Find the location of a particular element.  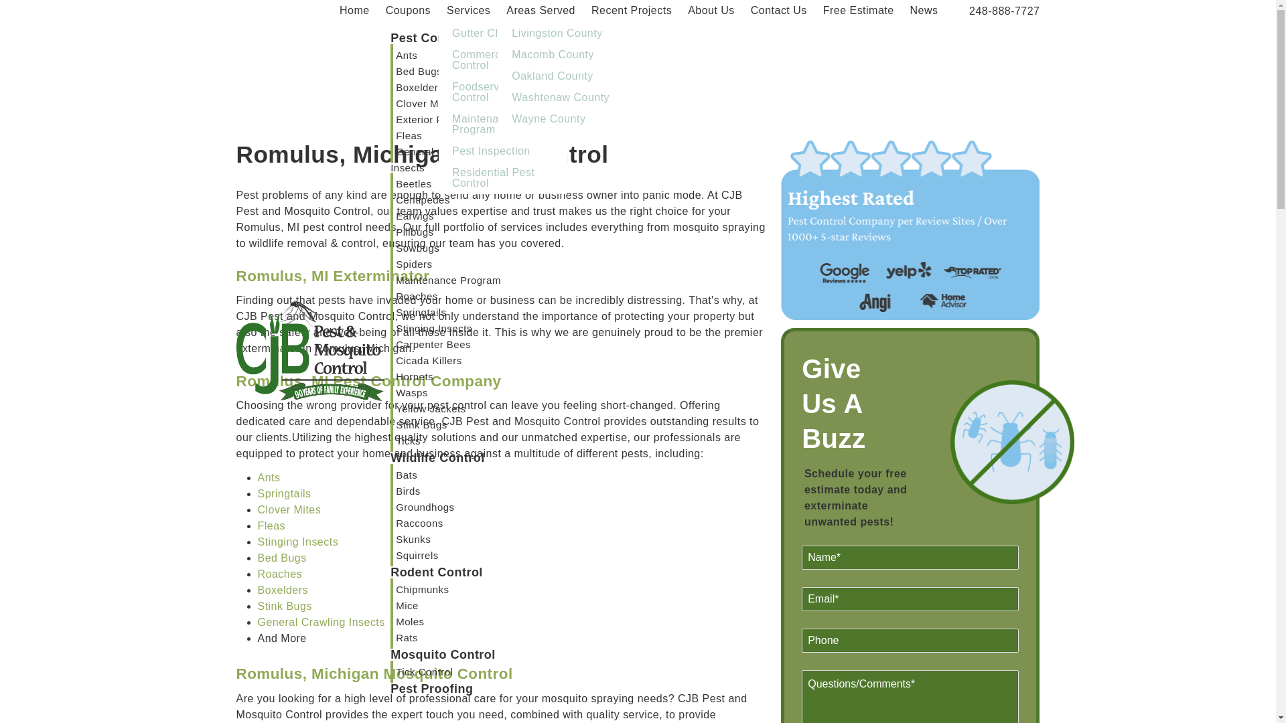

Livingston County is located at coordinates (563, 33).